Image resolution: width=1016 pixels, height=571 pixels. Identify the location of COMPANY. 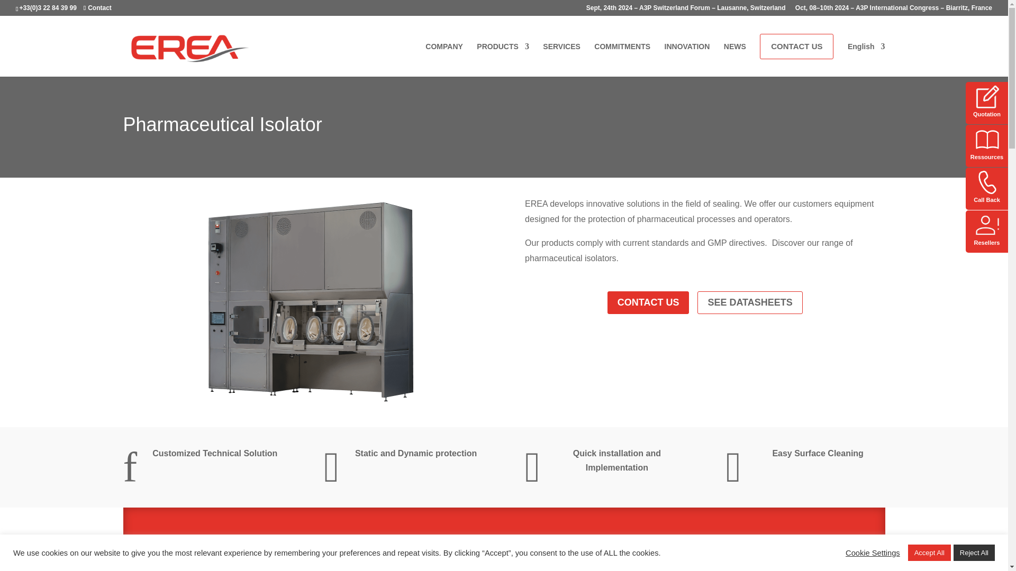
(444, 55).